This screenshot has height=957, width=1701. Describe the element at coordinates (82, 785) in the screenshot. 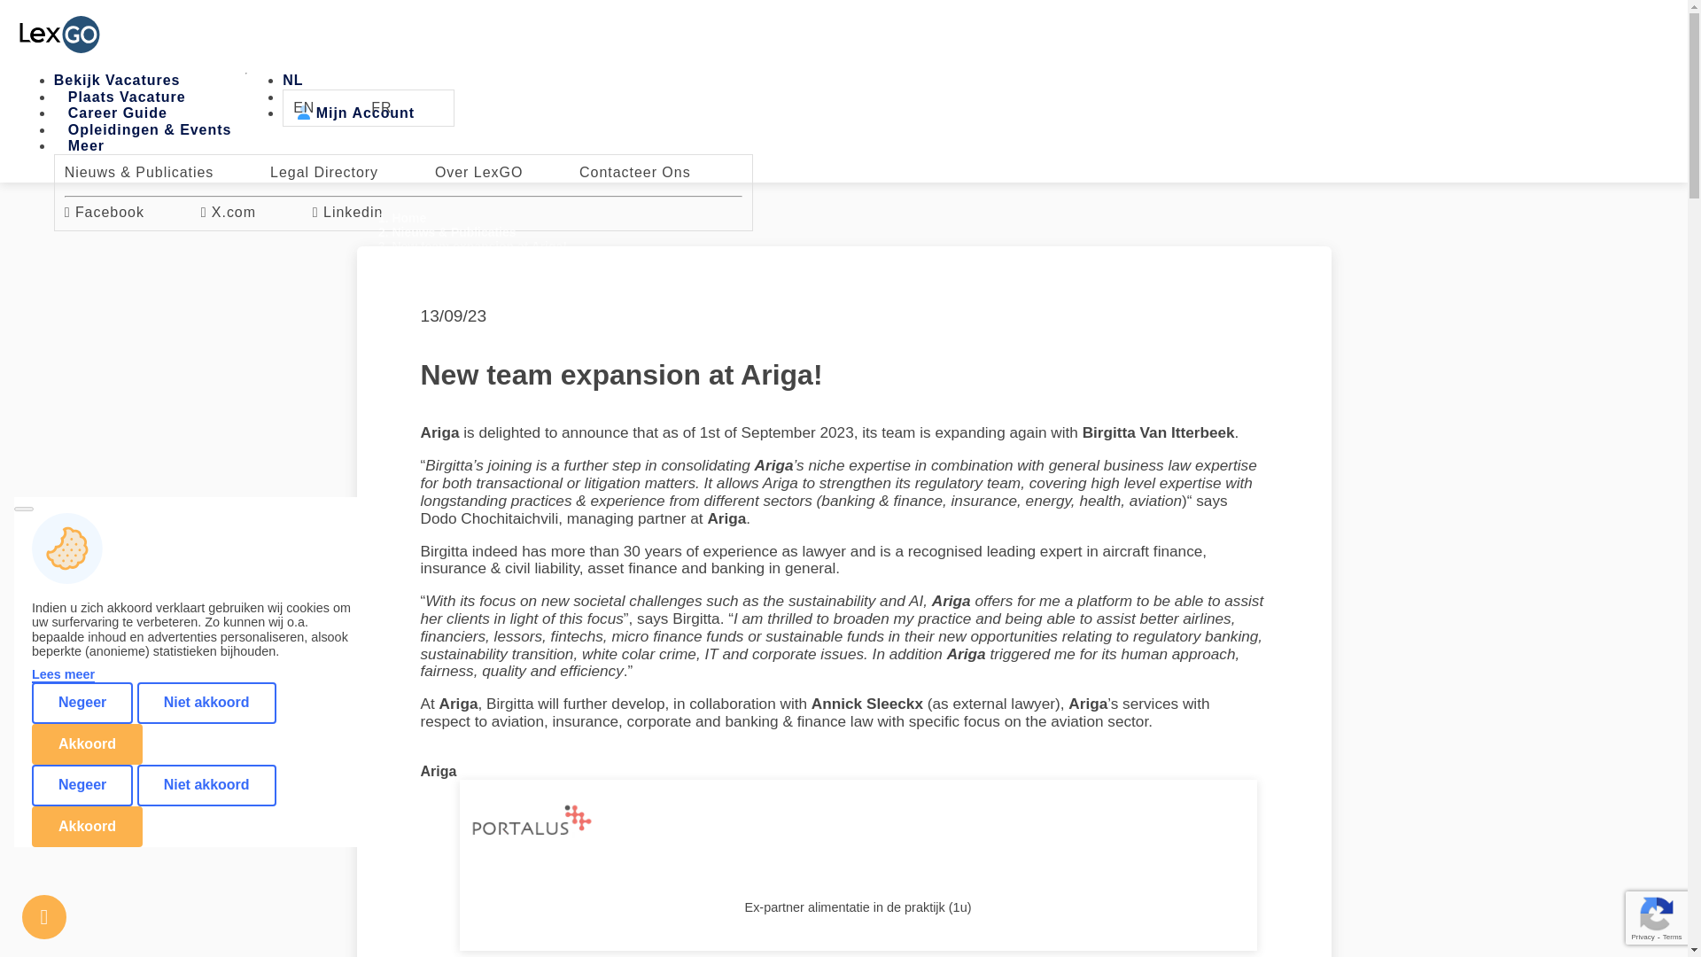

I see `Negeer` at that location.